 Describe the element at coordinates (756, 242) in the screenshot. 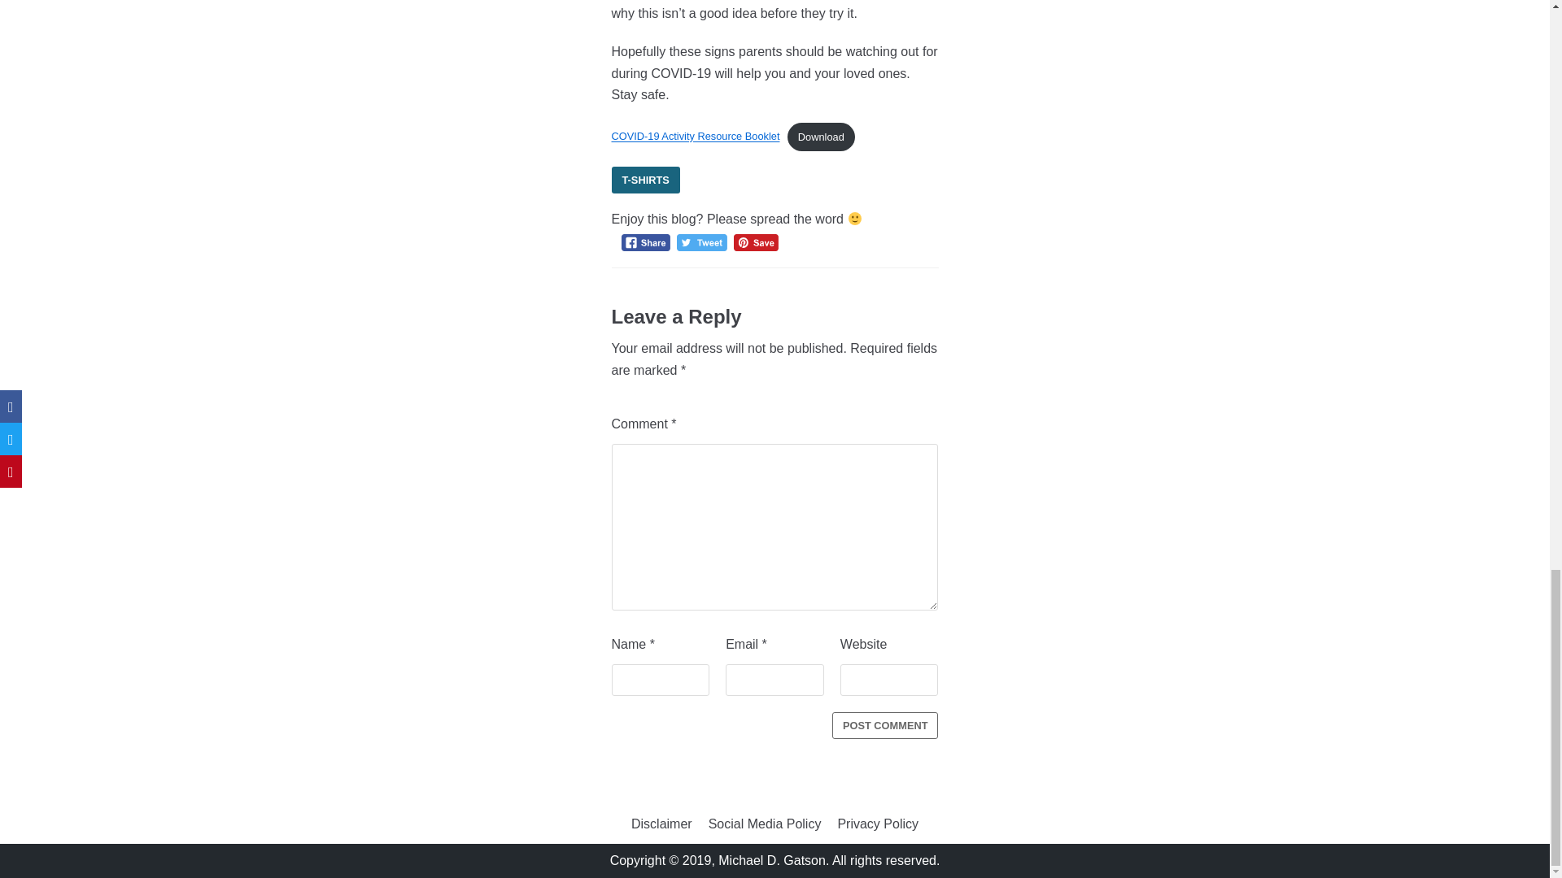

I see `Pin Share` at that location.